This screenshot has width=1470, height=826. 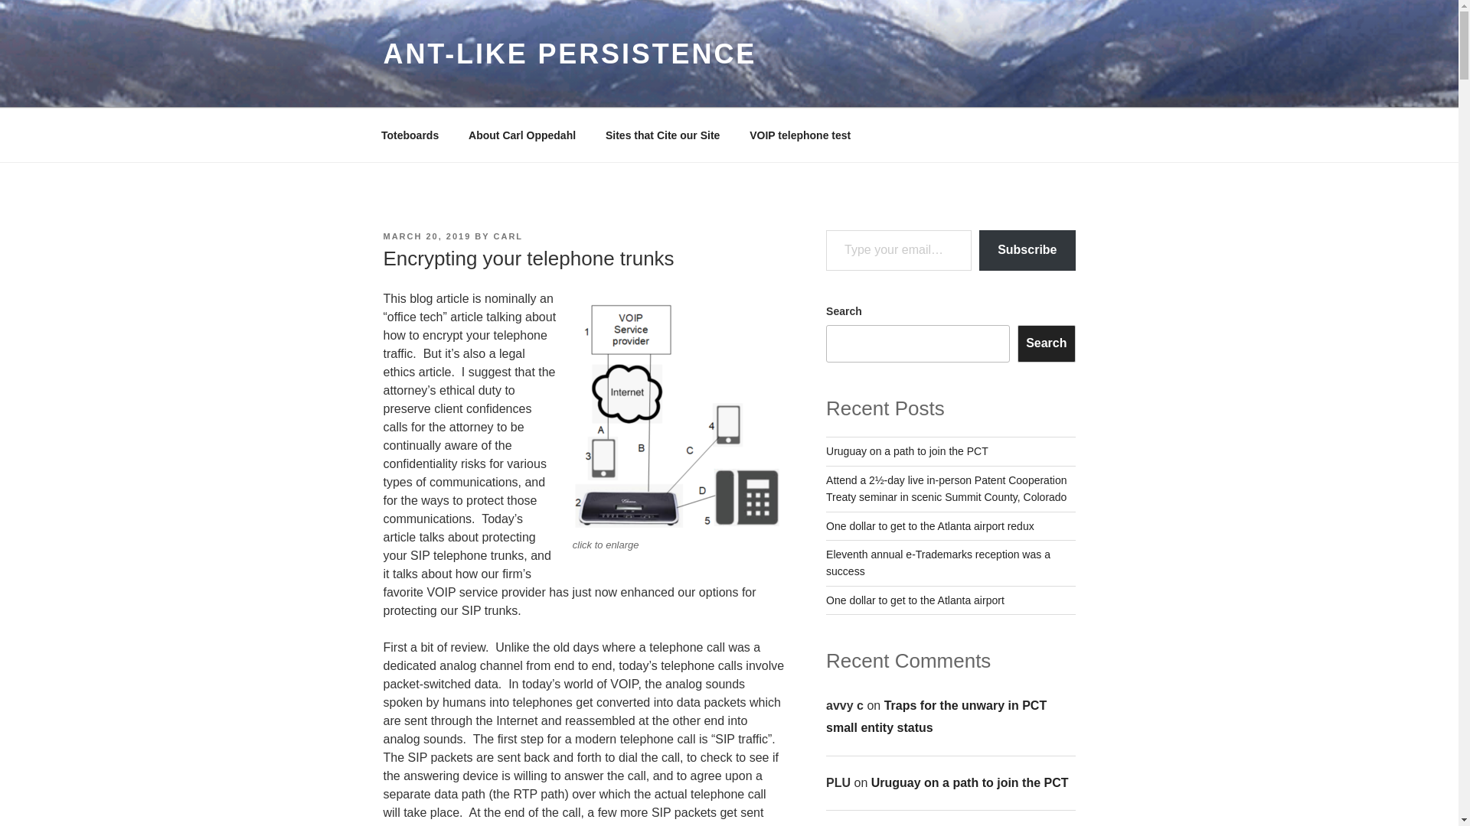 What do you see at coordinates (522, 135) in the screenshot?
I see `About Carl Oppedahl` at bounding box center [522, 135].